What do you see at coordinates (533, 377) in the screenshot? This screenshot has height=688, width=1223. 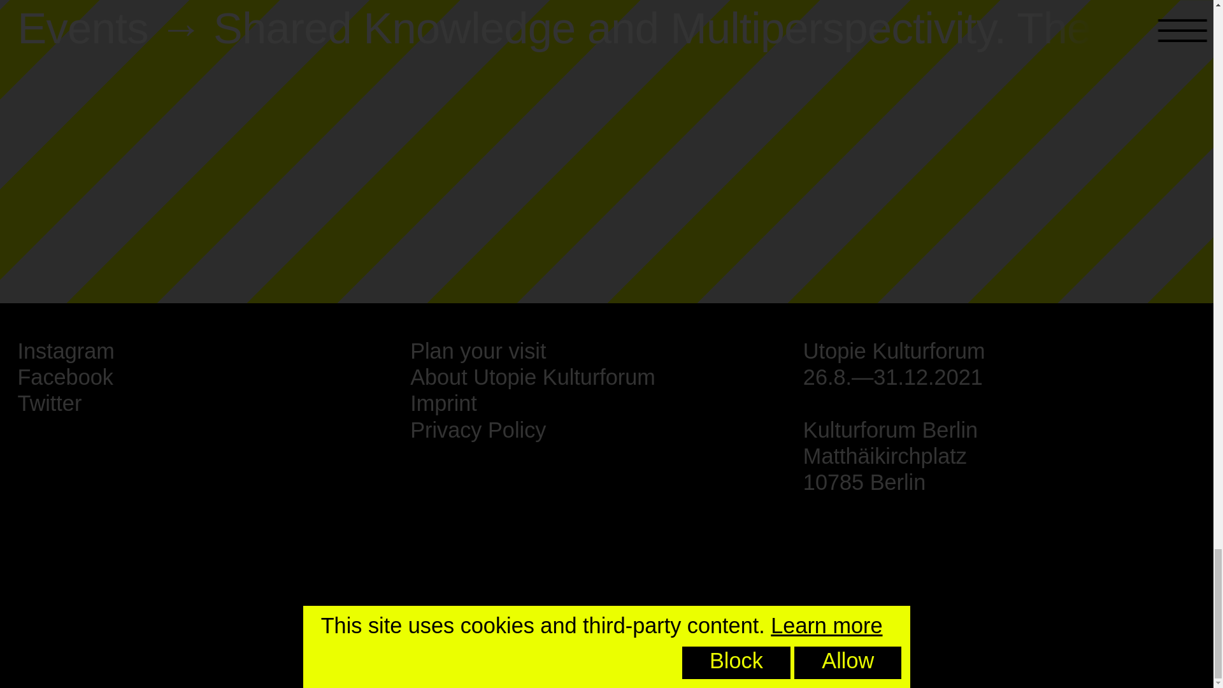 I see `About Utopie Kulturforum` at bounding box center [533, 377].